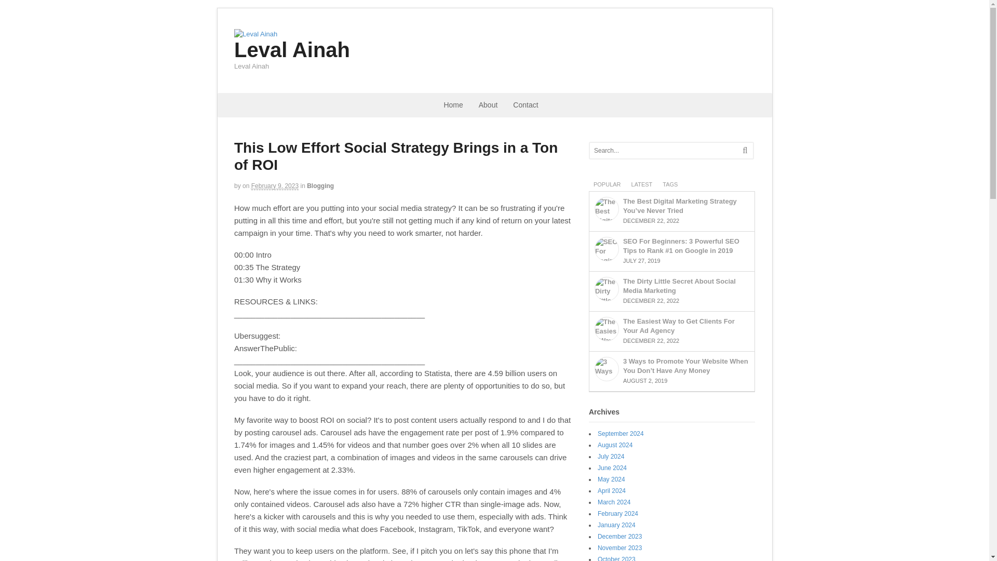  What do you see at coordinates (292, 50) in the screenshot?
I see `Leval Ainah` at bounding box center [292, 50].